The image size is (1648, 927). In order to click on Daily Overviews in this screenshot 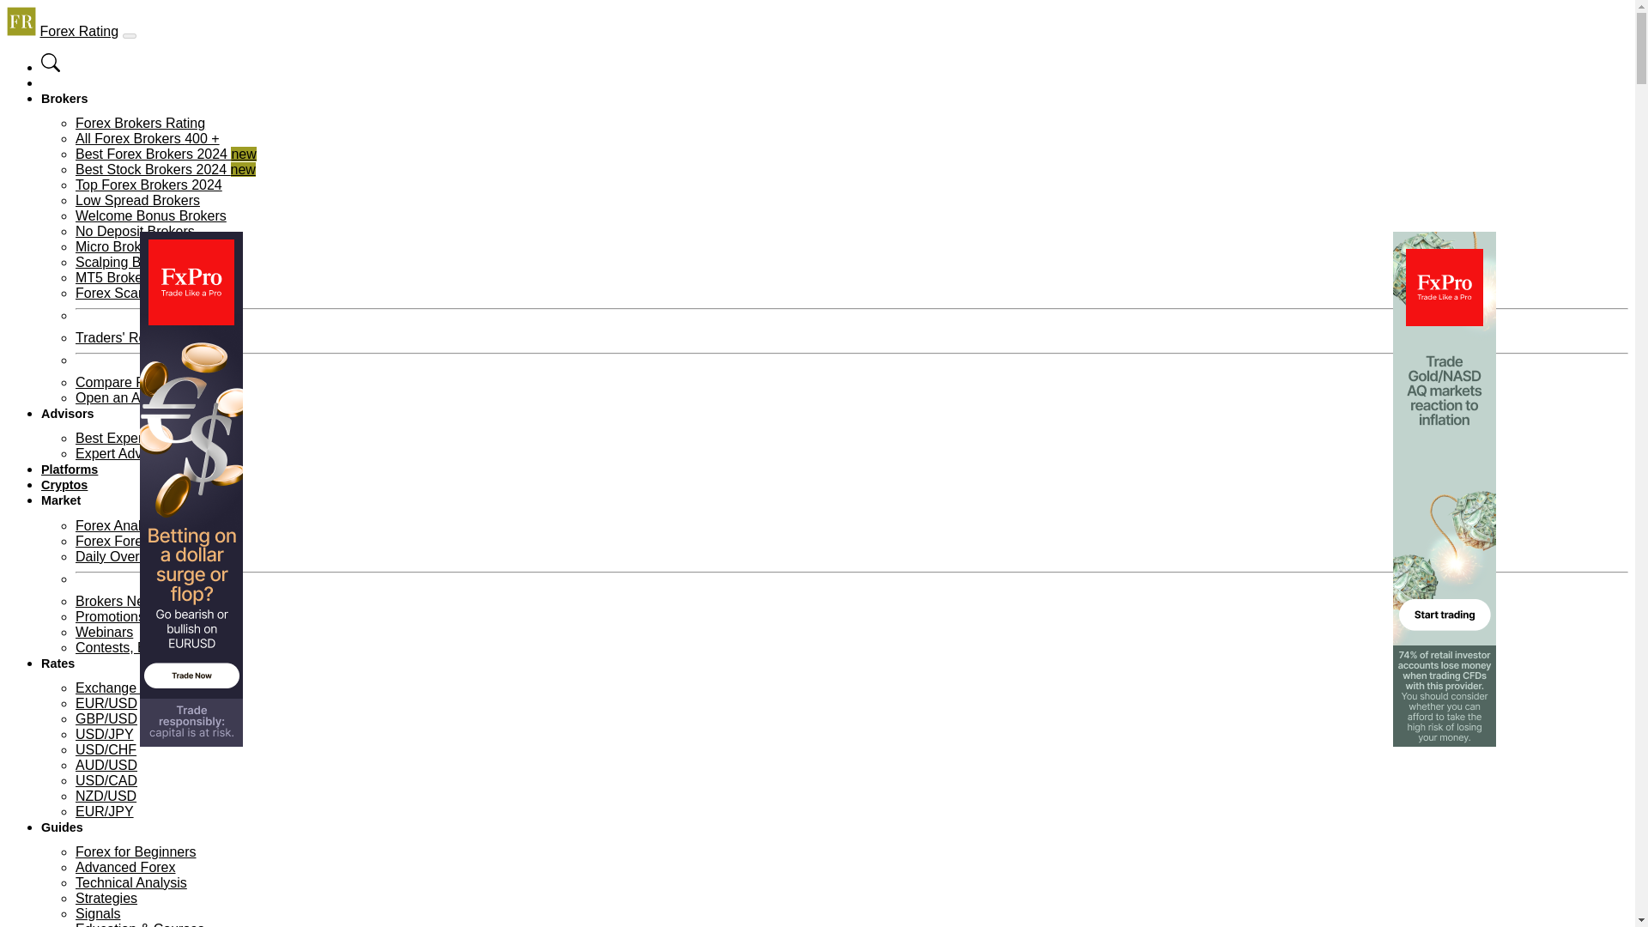, I will do `click(125, 556)`.